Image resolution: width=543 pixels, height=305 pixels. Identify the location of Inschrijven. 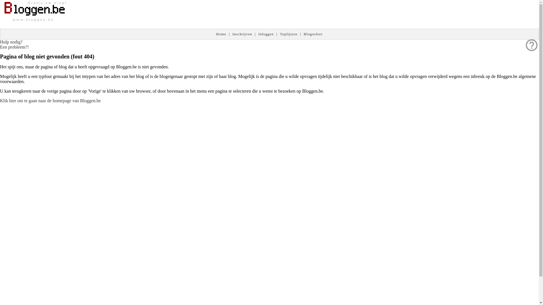
(242, 34).